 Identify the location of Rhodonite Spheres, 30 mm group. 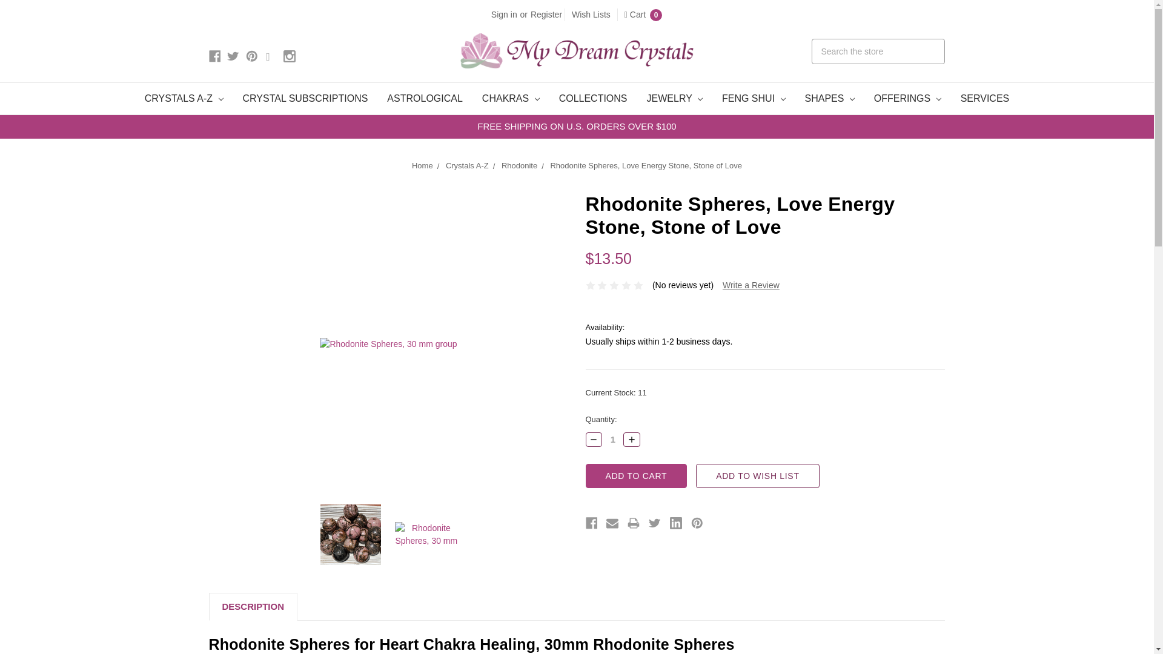
(388, 344).